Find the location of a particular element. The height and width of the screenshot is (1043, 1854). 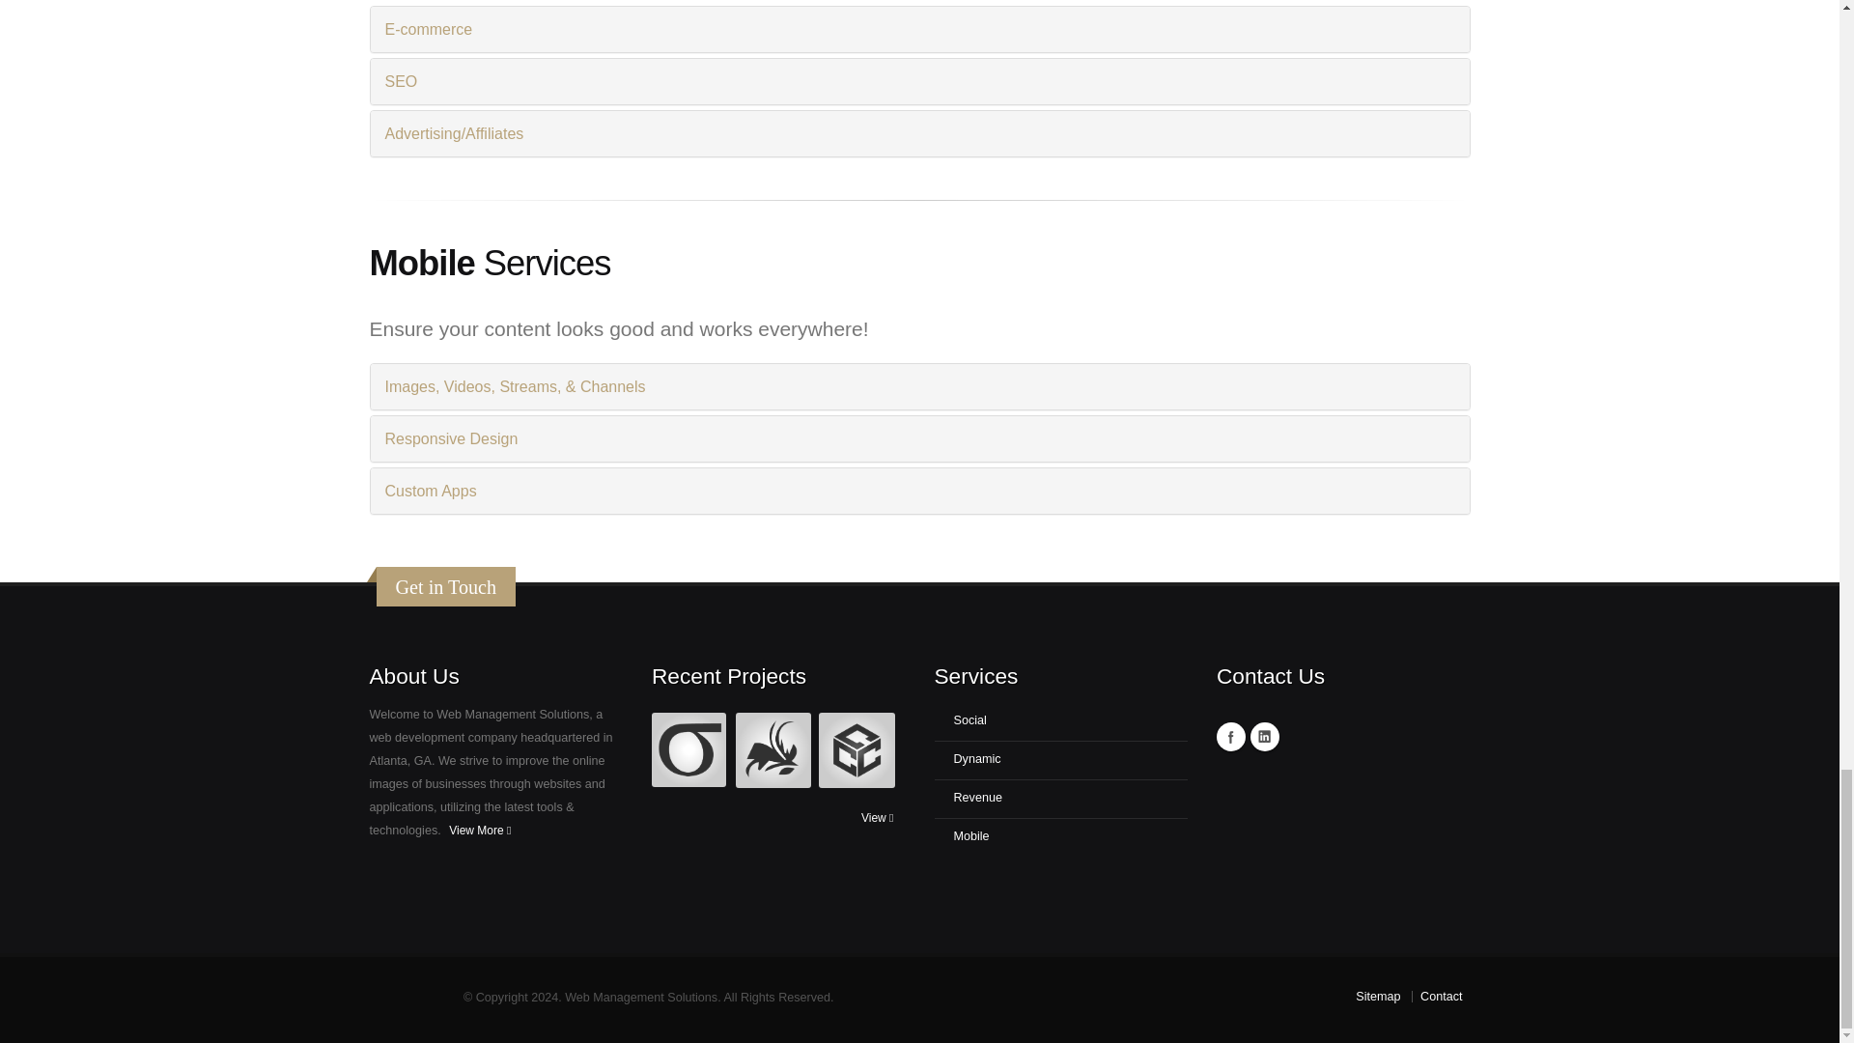

Class aptent taciti sociosqu ad litora torquent is located at coordinates (1060, 836).